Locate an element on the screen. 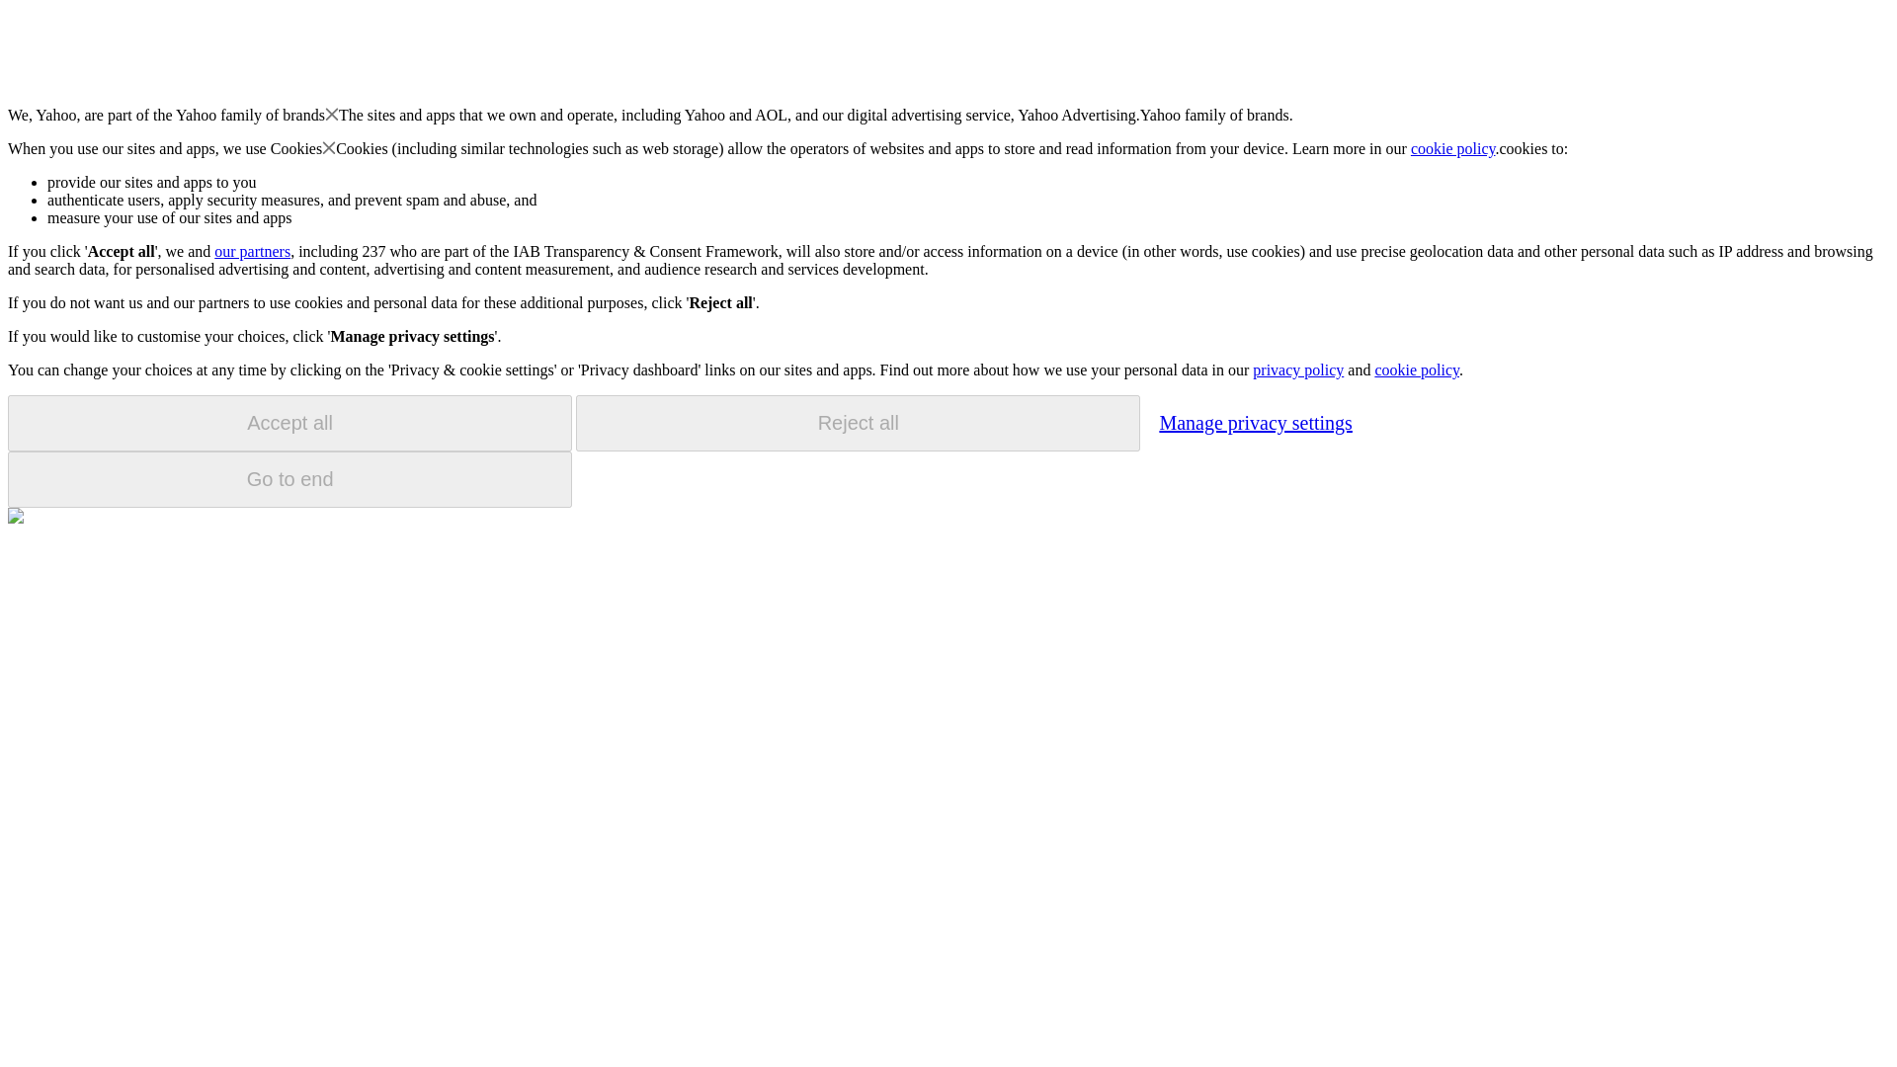  cookie policy is located at coordinates (1416, 369).